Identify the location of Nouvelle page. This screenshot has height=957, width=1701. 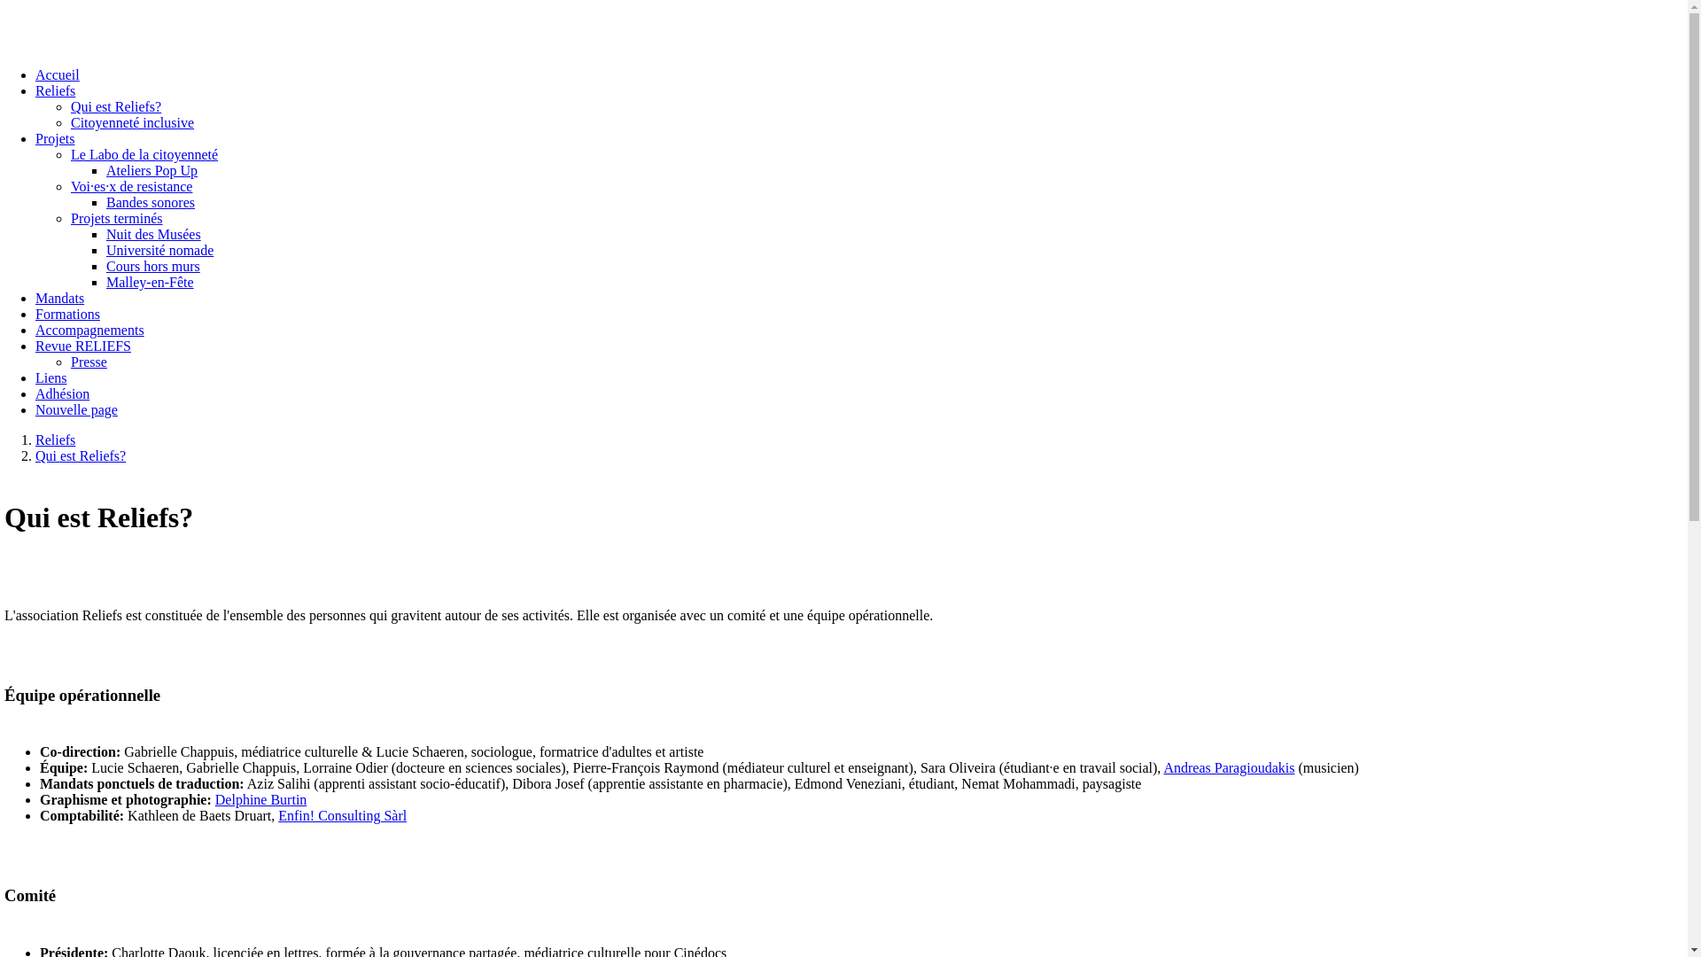
(76, 409).